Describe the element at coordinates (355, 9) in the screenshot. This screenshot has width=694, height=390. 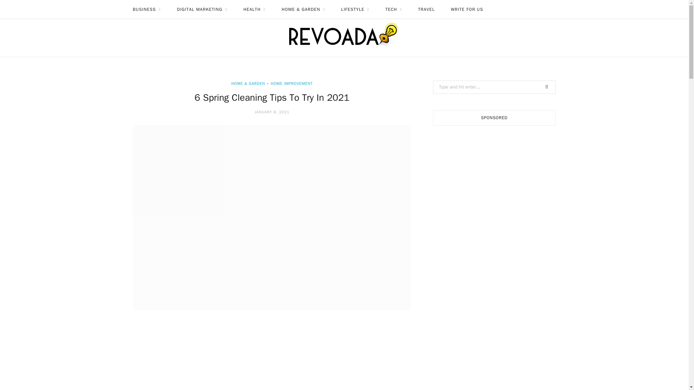
I see `LIFESTYLE` at that location.